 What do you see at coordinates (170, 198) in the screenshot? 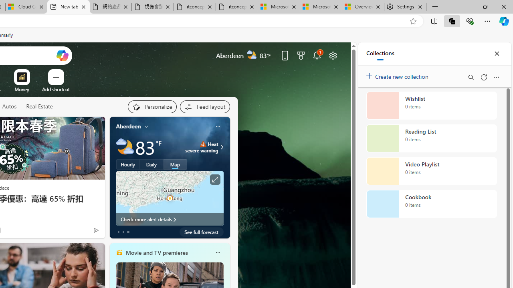
I see `Larger map ` at bounding box center [170, 198].